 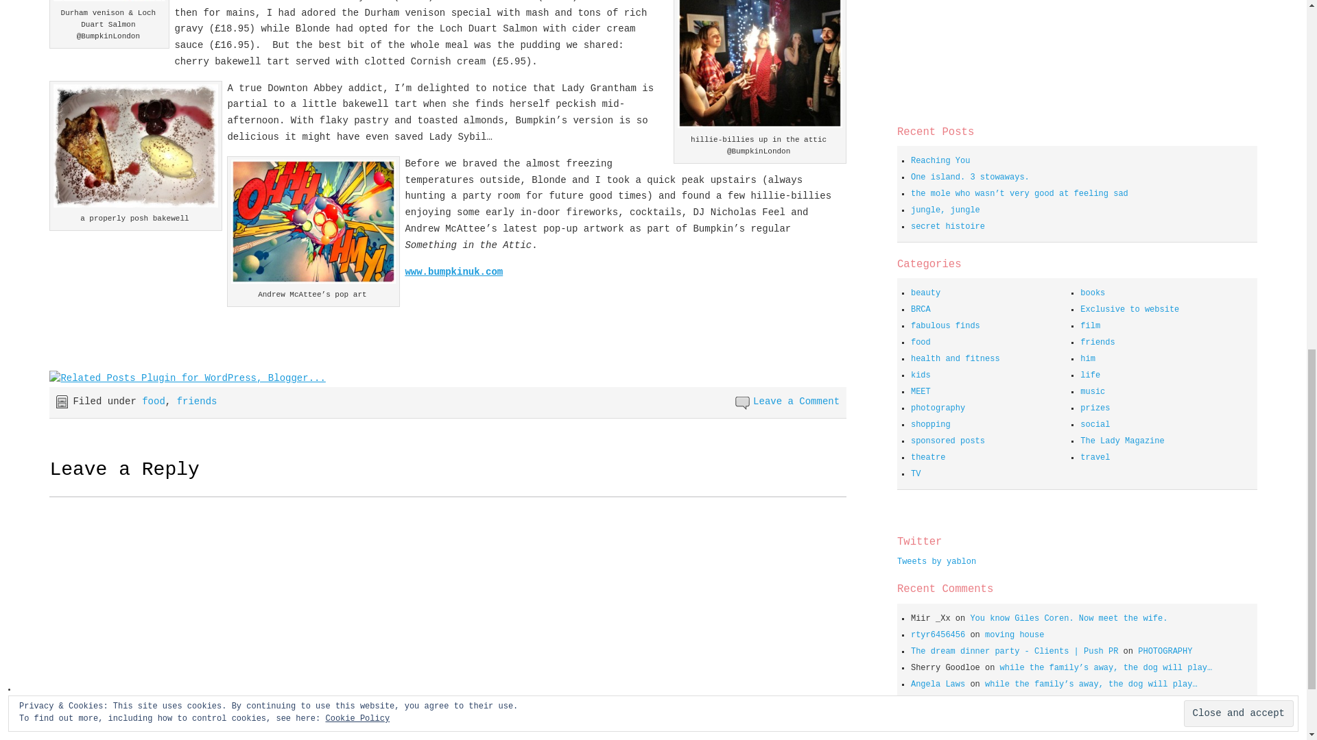 What do you see at coordinates (940, 160) in the screenshot?
I see `Reaching You` at bounding box center [940, 160].